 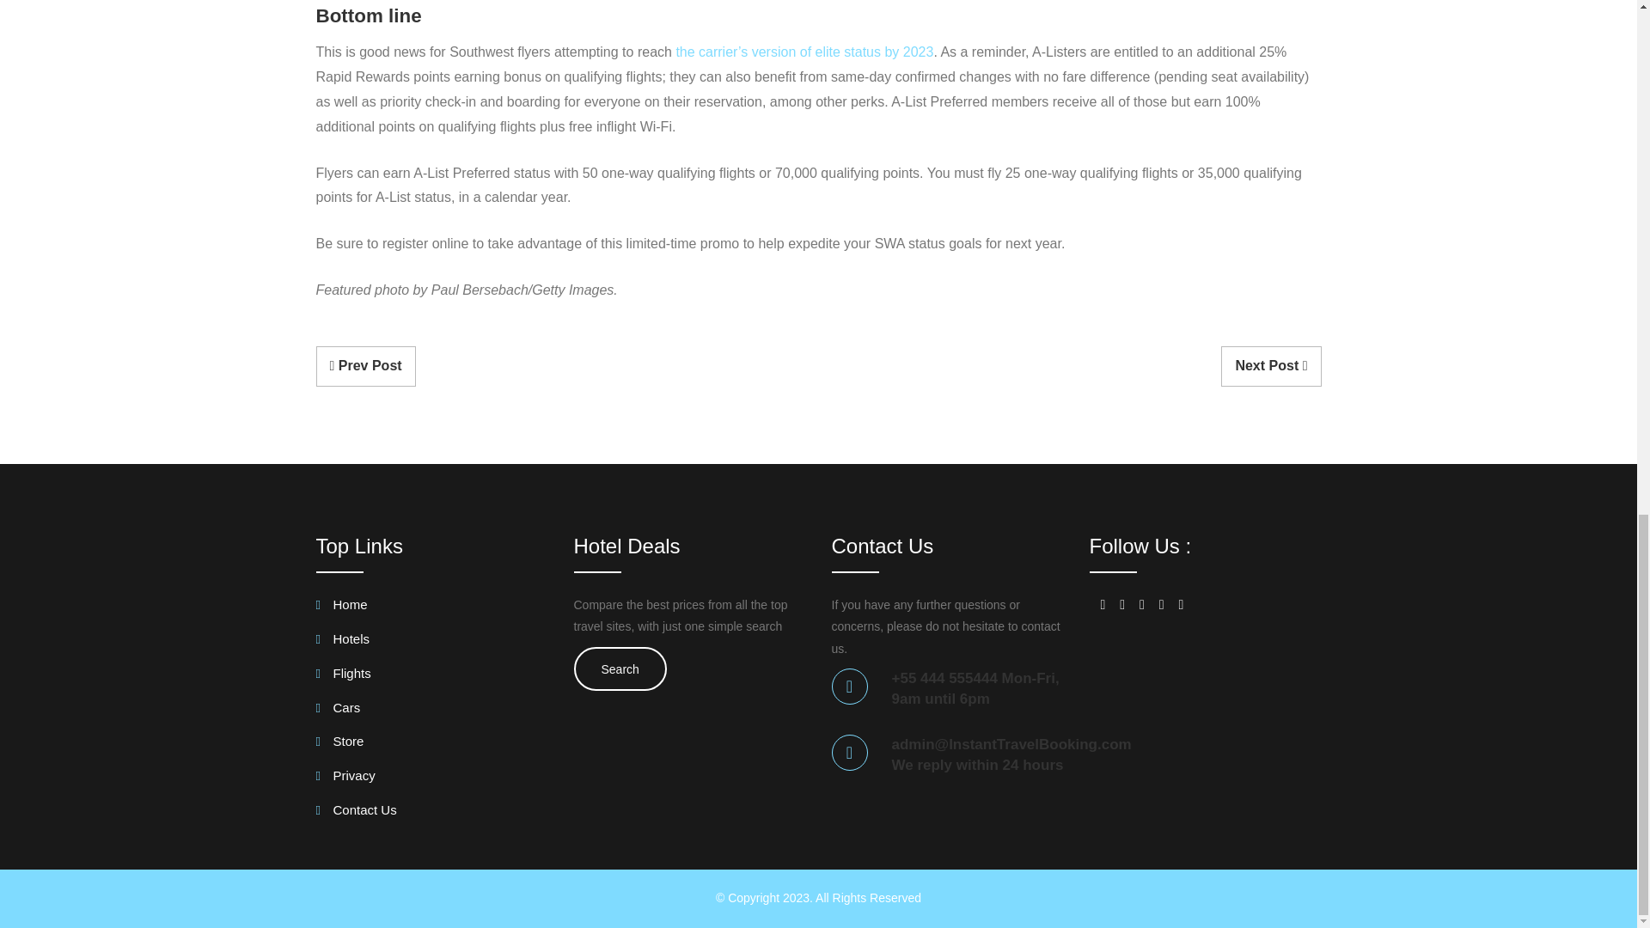 I want to click on Home, so click(x=342, y=607).